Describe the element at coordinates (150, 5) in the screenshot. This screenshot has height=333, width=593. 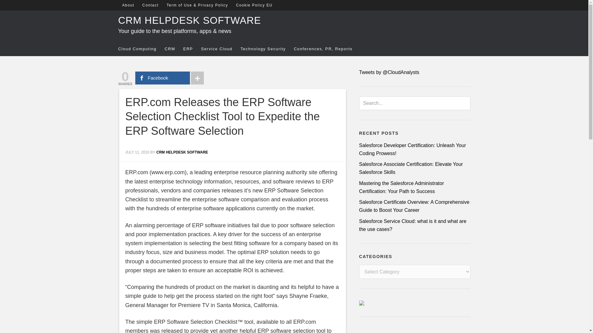
I see `Contact` at that location.